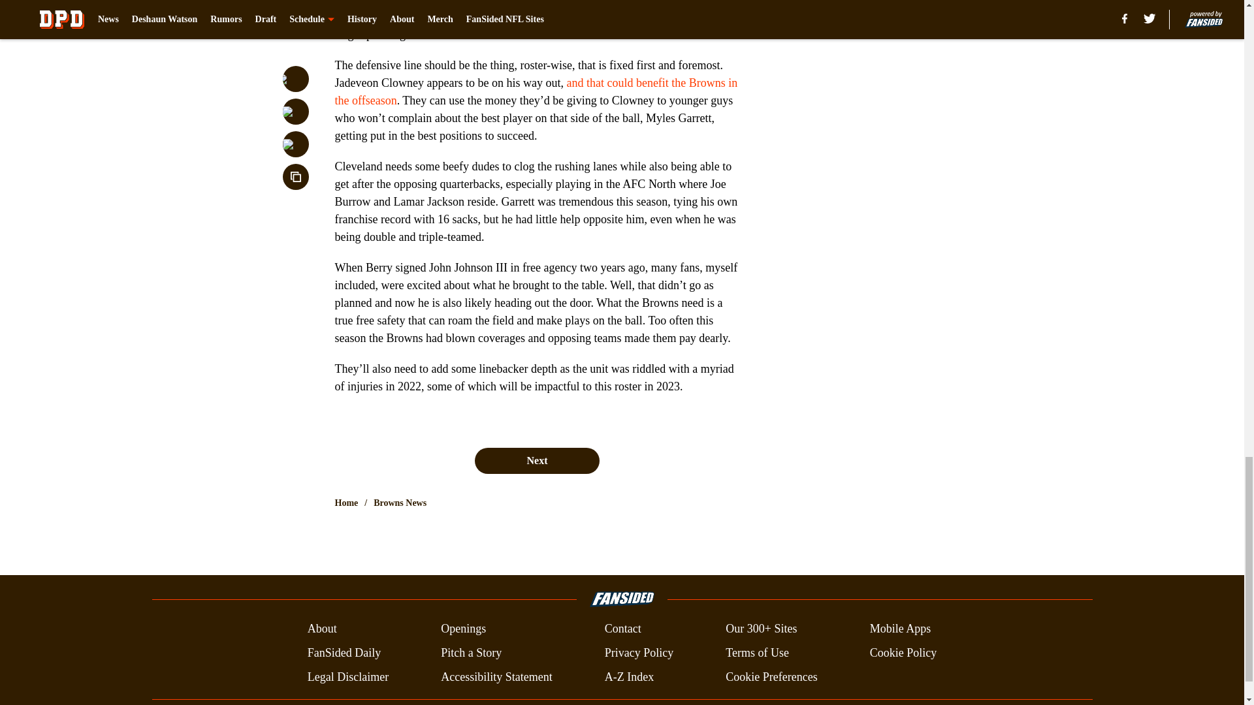 The width and height of the screenshot is (1254, 705). I want to click on Home, so click(346, 503).